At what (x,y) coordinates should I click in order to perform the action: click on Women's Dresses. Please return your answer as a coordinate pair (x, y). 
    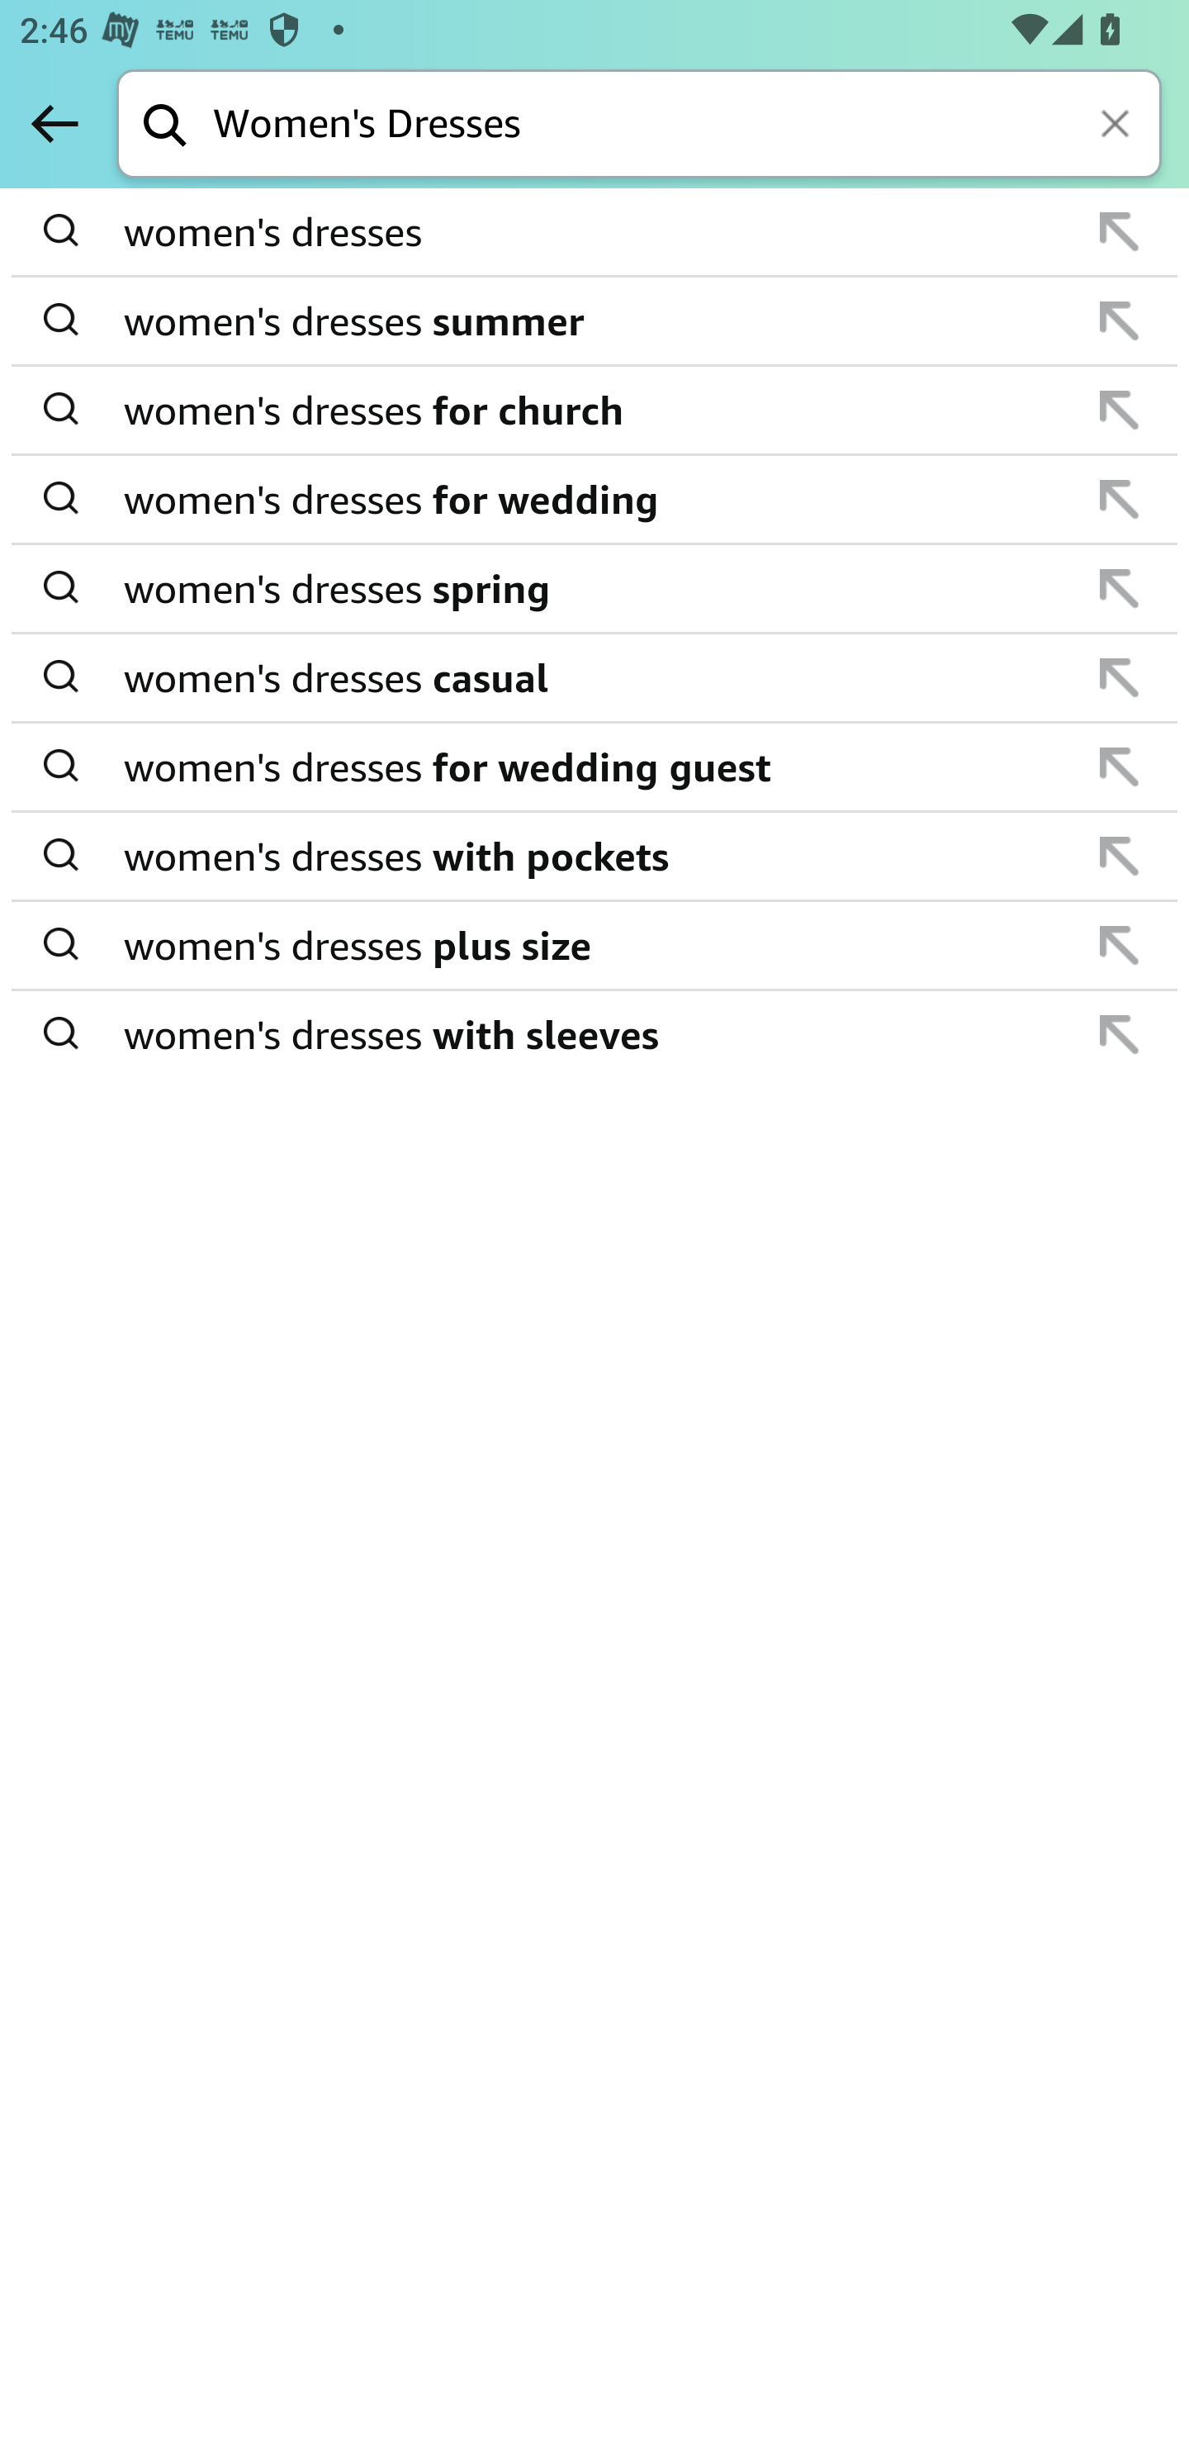
    Looking at the image, I should click on (687, 126).